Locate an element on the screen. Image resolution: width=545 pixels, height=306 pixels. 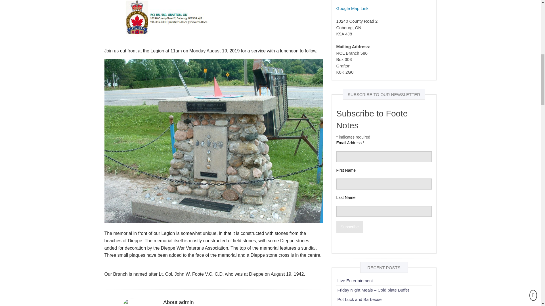
All posts by admin is located at coordinates (132, 302).